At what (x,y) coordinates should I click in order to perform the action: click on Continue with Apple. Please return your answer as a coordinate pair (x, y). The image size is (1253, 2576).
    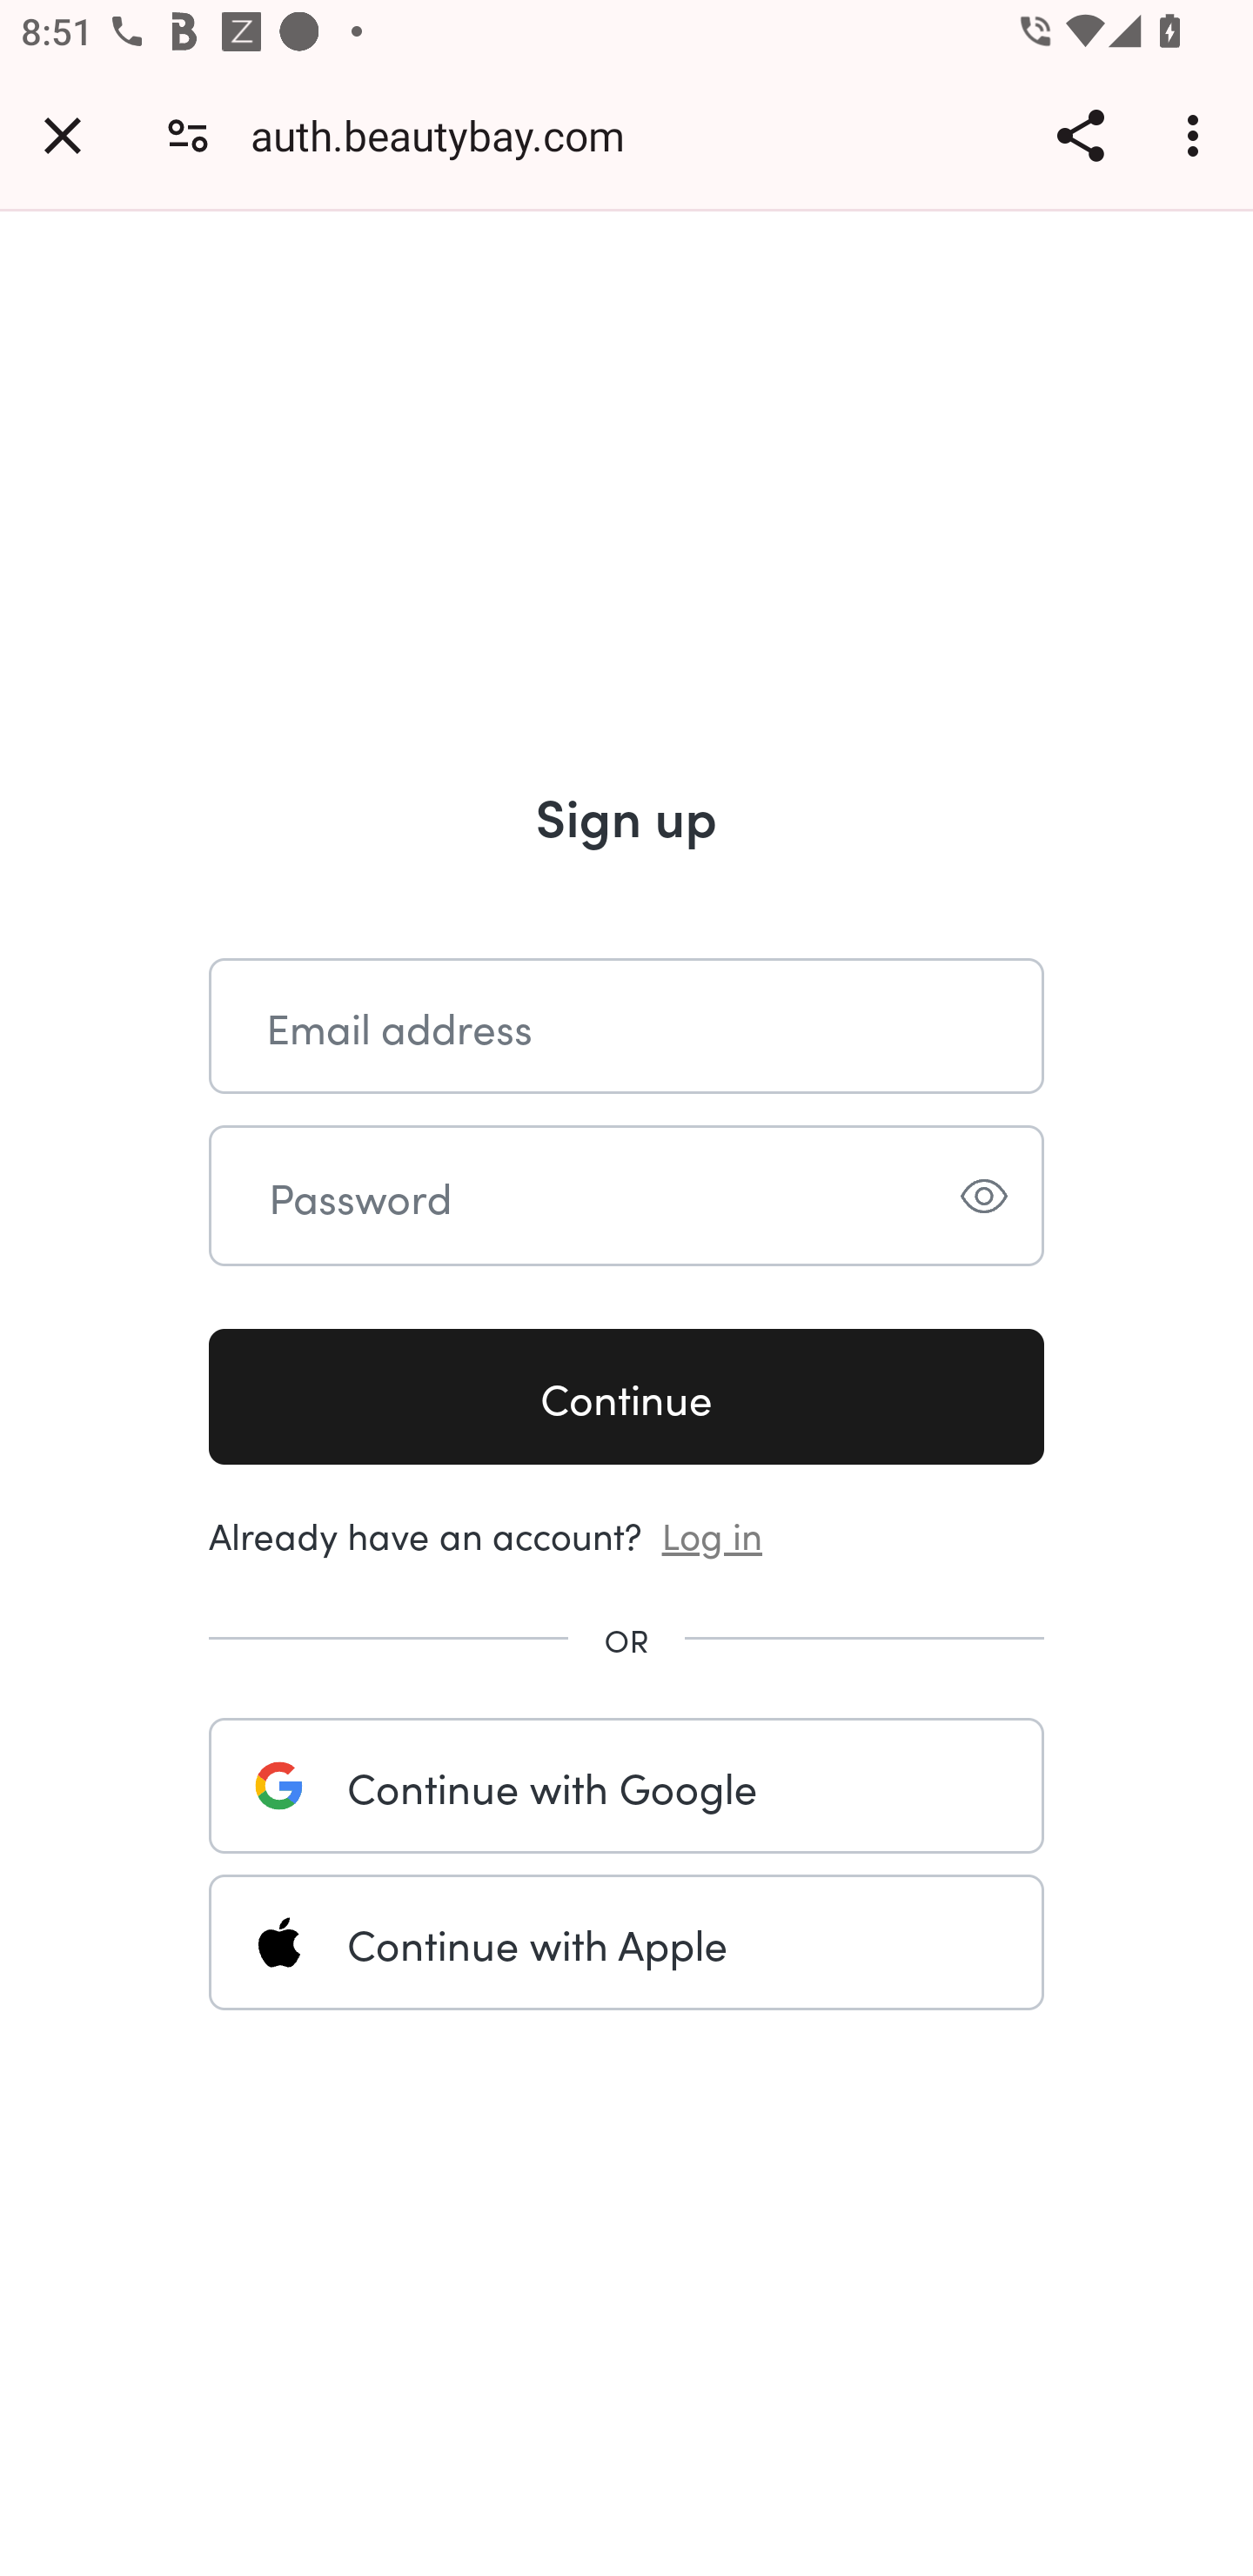
    Looking at the image, I should click on (626, 1942).